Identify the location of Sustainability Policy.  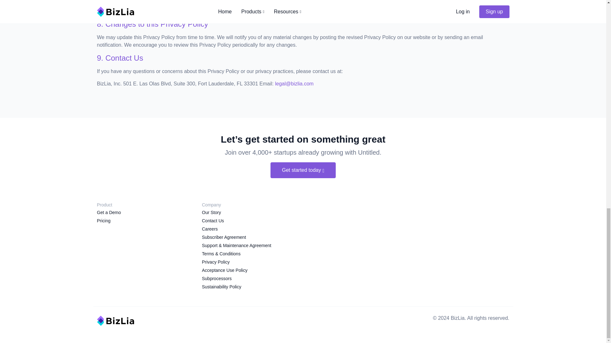
(221, 287).